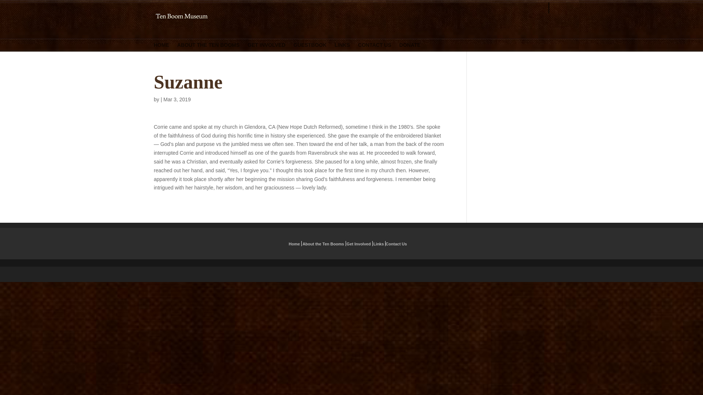 This screenshot has width=703, height=395. I want to click on GET INVOLVED, so click(266, 50).